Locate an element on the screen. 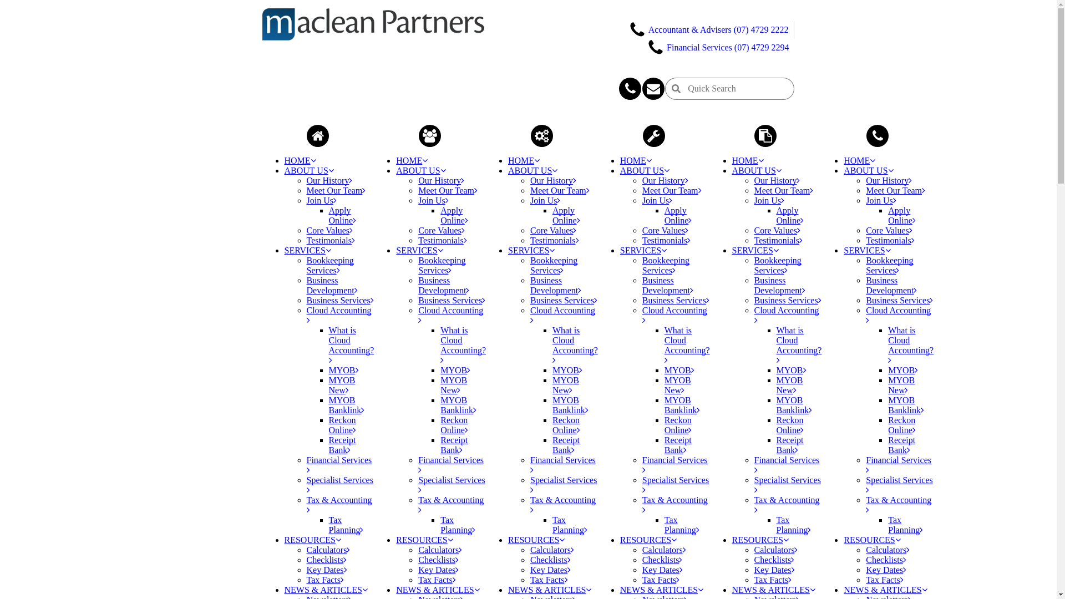 This screenshot has height=599, width=1065. MYOB New is located at coordinates (678, 385).